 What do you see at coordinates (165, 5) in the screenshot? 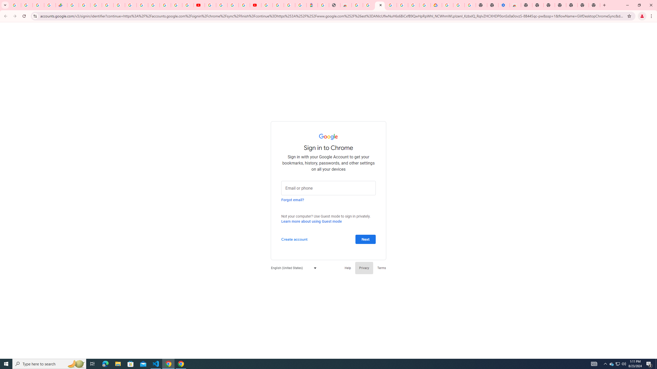
I see `Sign in - Google Accounts` at bounding box center [165, 5].